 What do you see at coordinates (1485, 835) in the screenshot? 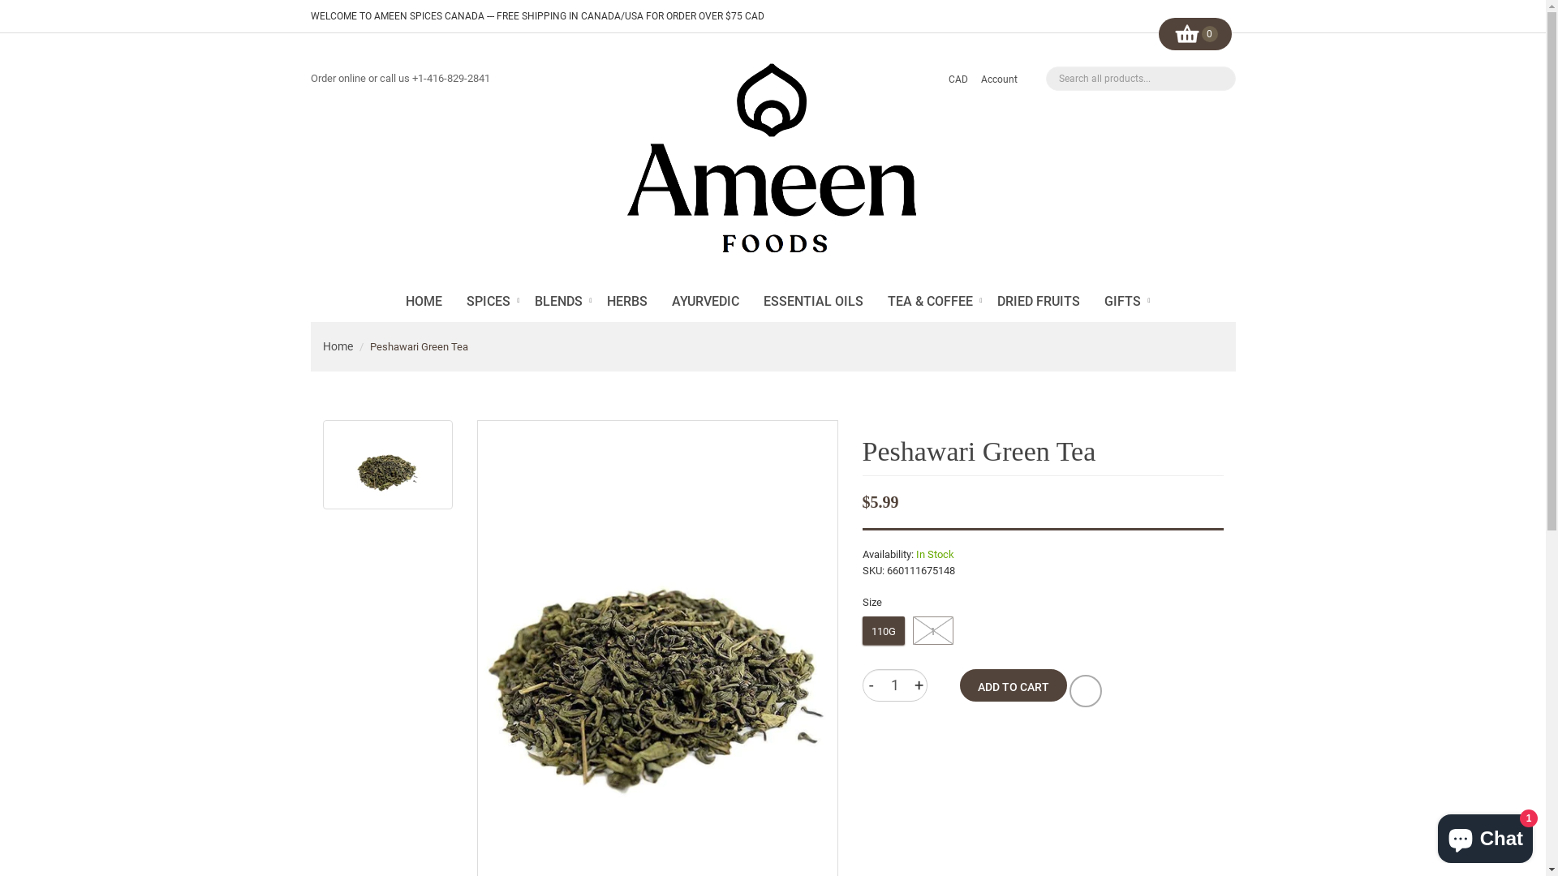
I see `Shopify online store chat` at bounding box center [1485, 835].